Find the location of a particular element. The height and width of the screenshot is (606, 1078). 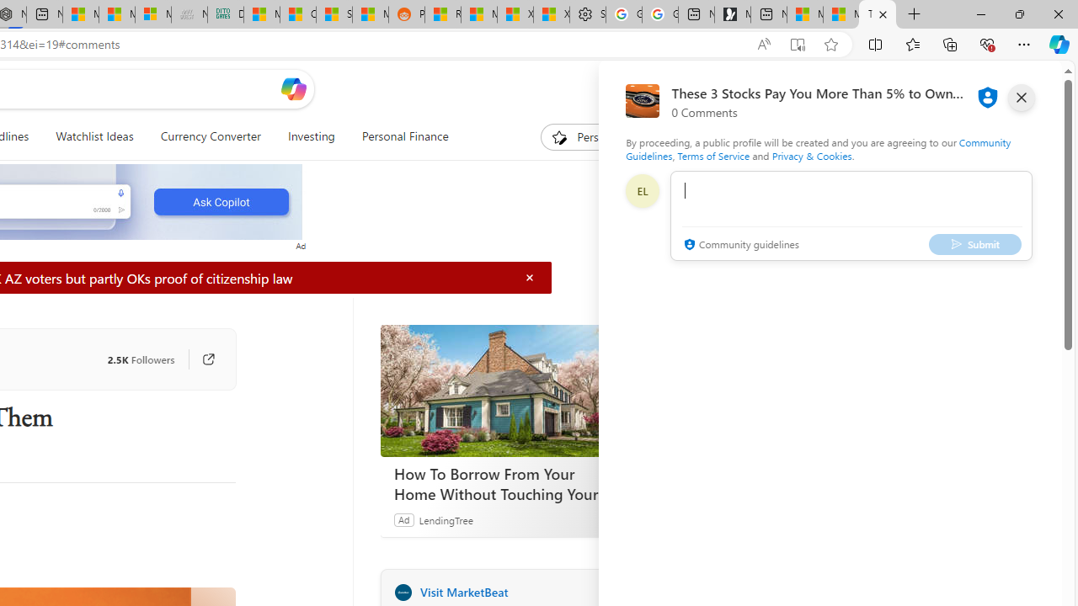

Watchlist Ideas is located at coordinates (94, 136).